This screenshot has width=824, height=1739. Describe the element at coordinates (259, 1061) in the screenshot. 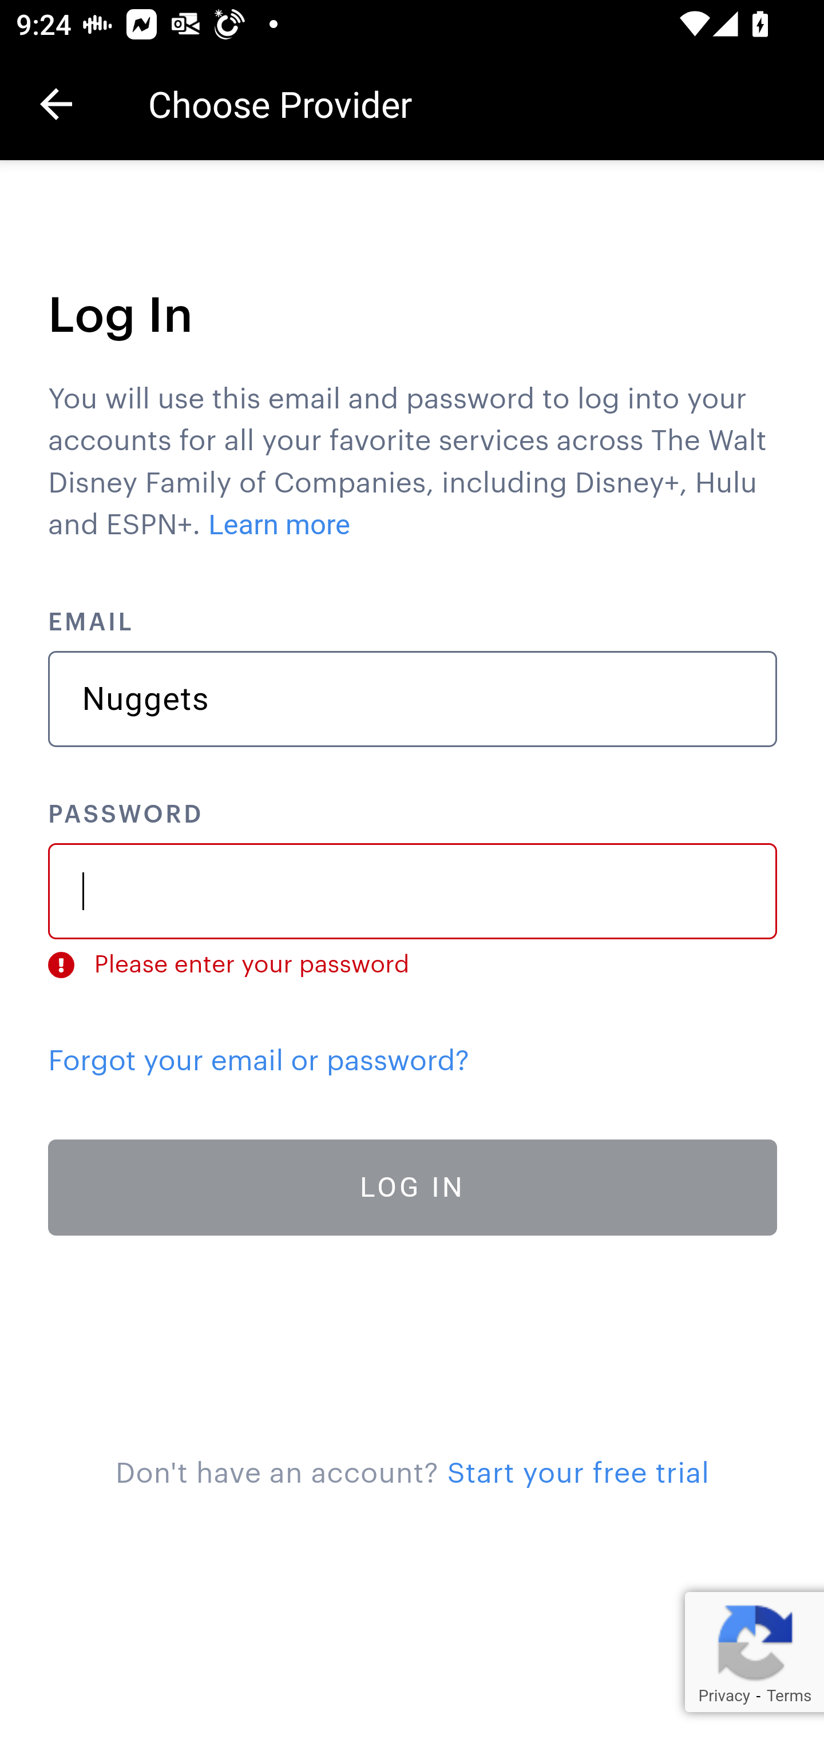

I see `Forgot your email or password?` at that location.